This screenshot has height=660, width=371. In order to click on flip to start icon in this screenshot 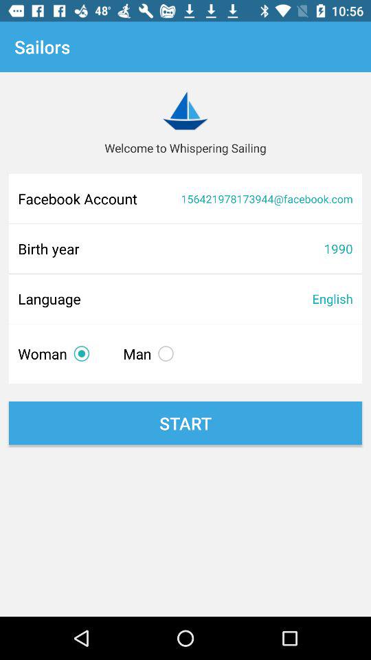, I will do `click(185, 423)`.